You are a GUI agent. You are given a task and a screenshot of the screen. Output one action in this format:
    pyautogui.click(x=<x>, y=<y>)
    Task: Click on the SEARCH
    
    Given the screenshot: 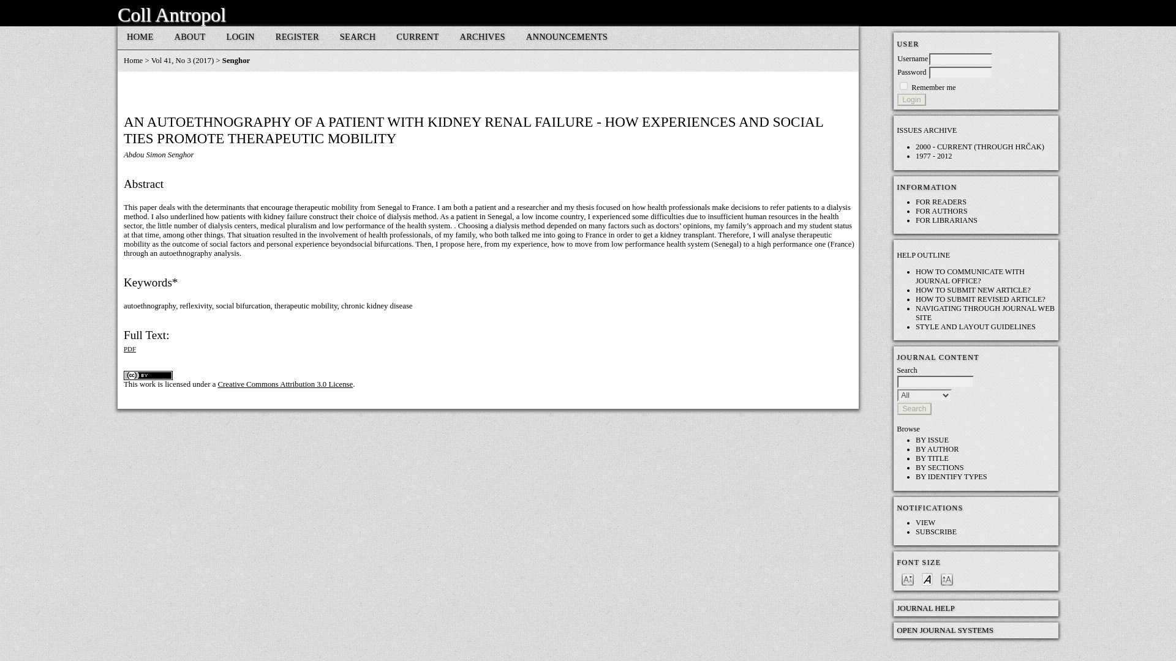 What is the action you would take?
    pyautogui.click(x=358, y=38)
    